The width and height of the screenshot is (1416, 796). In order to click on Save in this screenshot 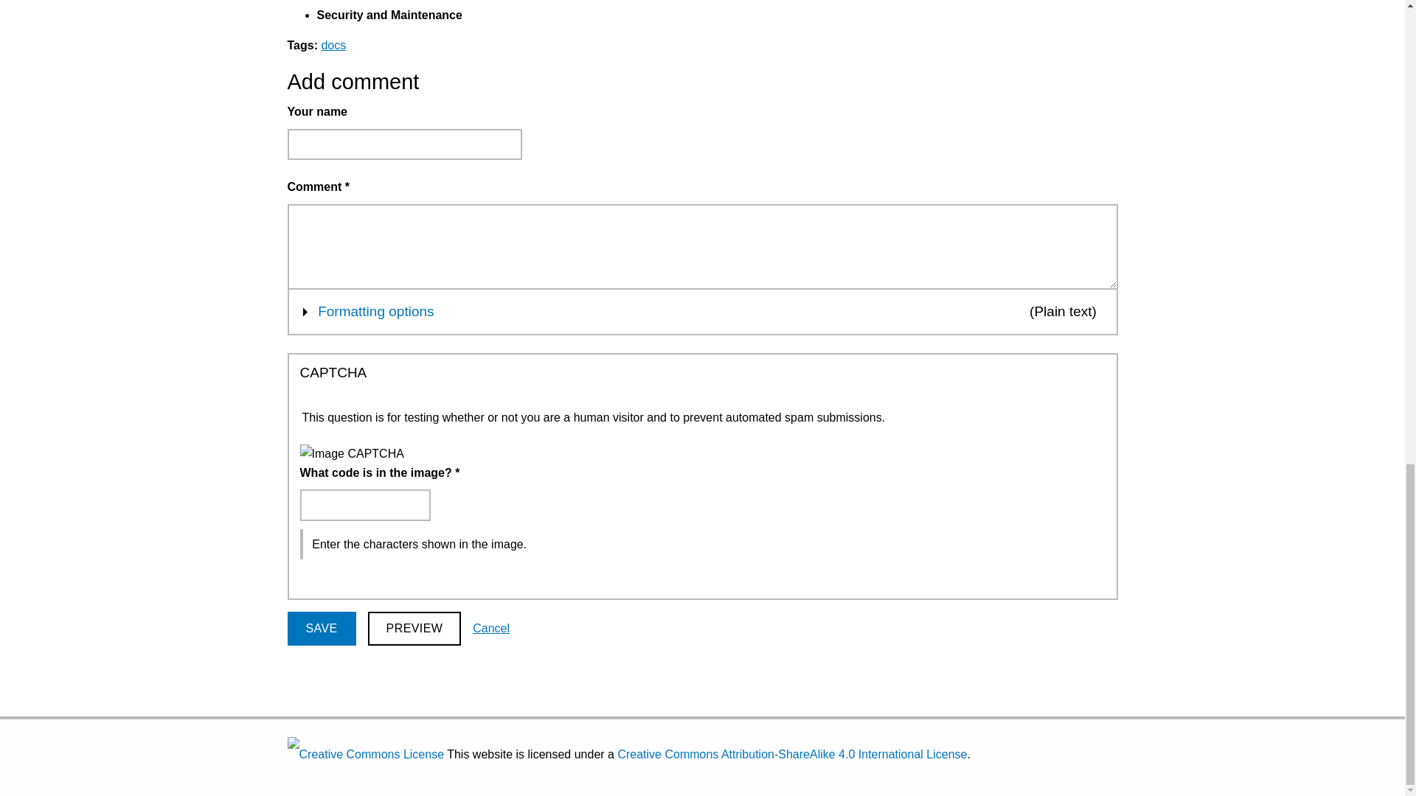, I will do `click(351, 453)`.